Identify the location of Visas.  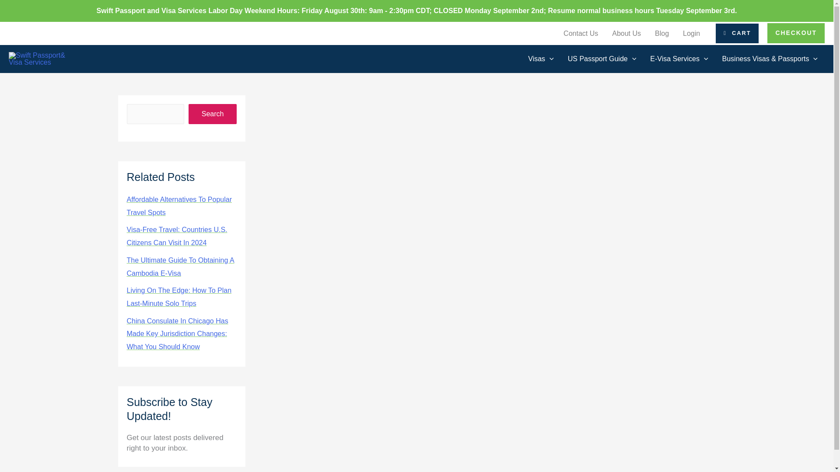
(540, 59).